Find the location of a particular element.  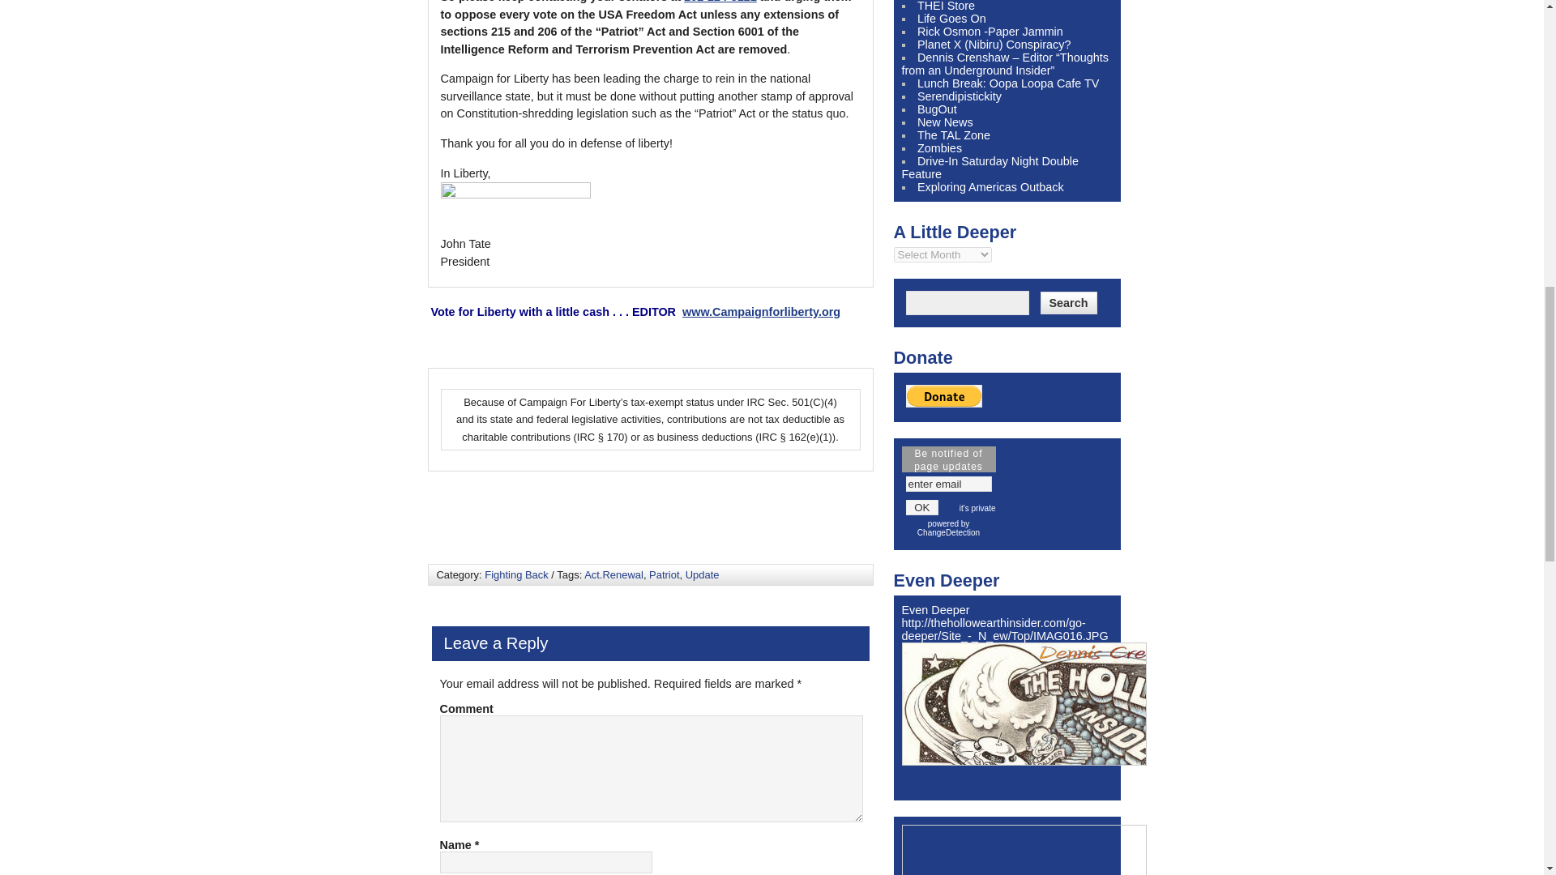

Search is located at coordinates (1068, 302).